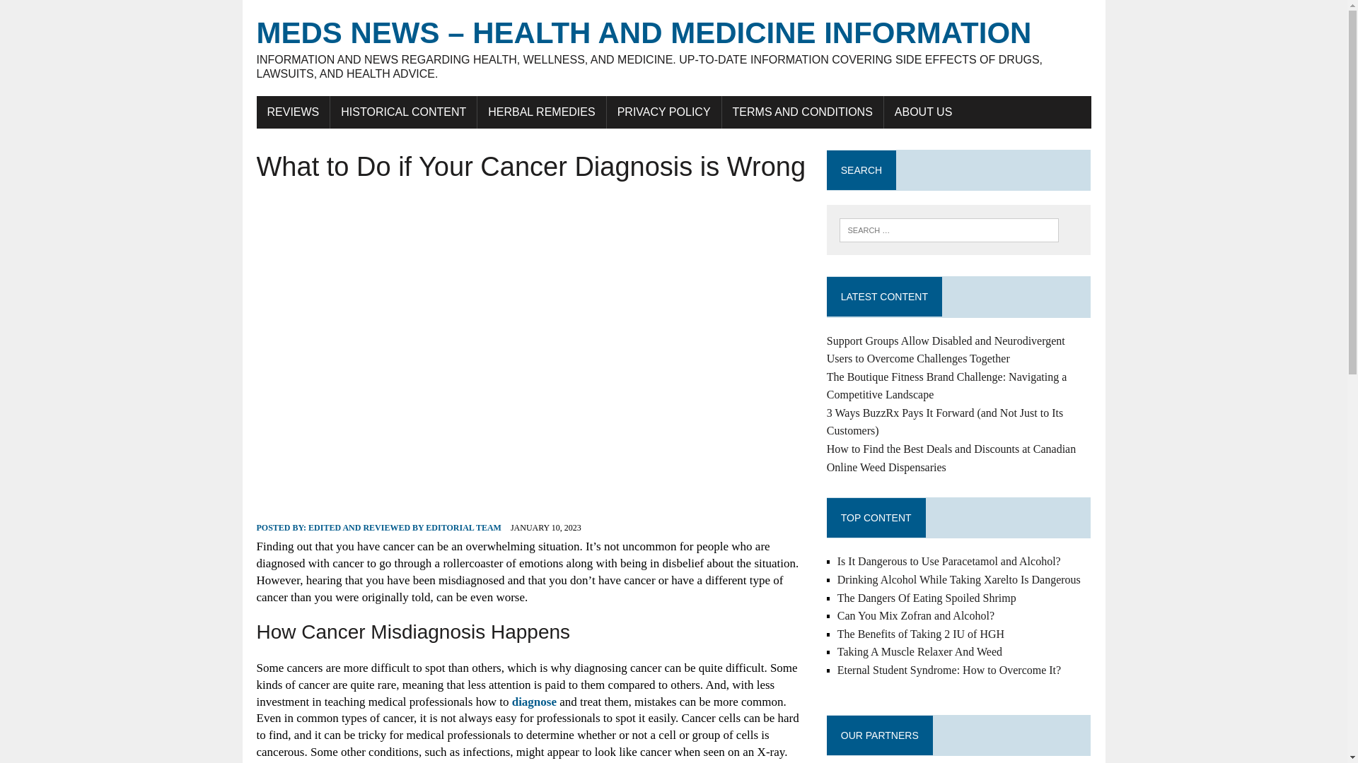  I want to click on Can You Mix Zofran and Alcohol?, so click(915, 615).